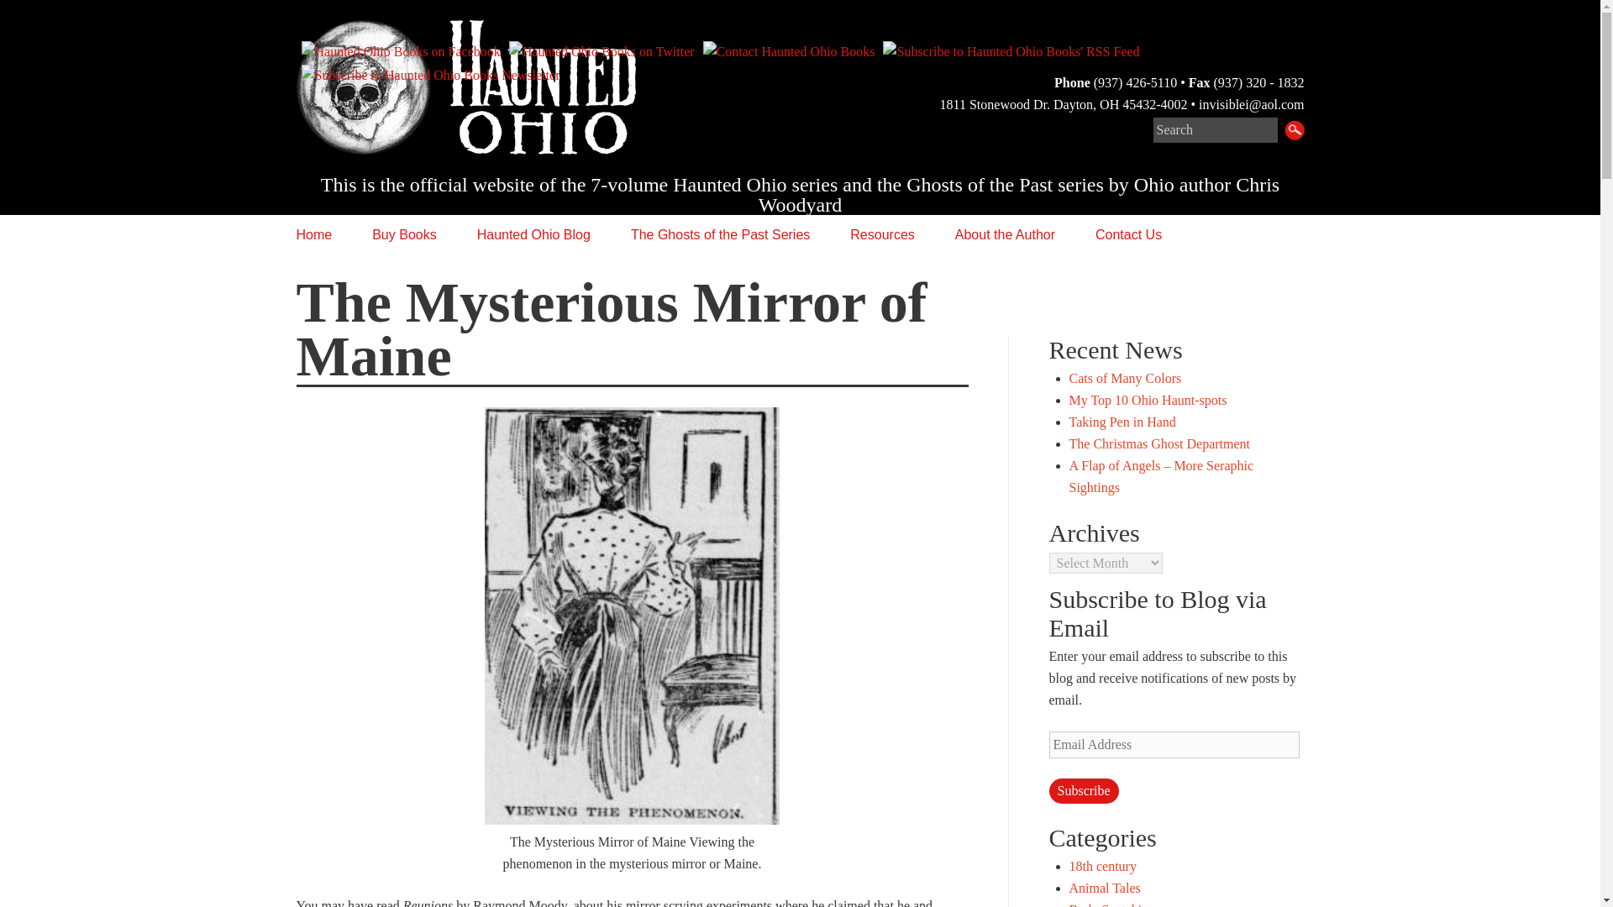 This screenshot has height=907, width=1613. What do you see at coordinates (403, 234) in the screenshot?
I see `Buy Haunted Ohio Books` at bounding box center [403, 234].